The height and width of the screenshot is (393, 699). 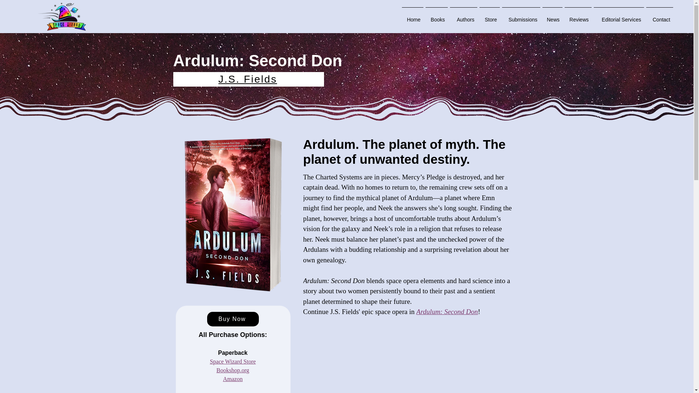 What do you see at coordinates (521, 16) in the screenshot?
I see `Submissions` at bounding box center [521, 16].